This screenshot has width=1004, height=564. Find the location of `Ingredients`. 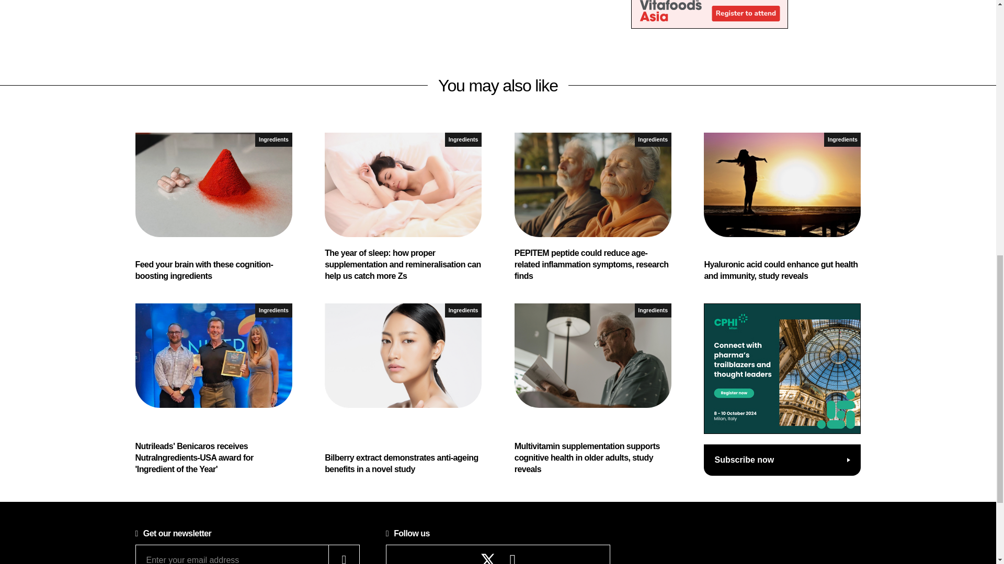

Ingredients is located at coordinates (463, 139).